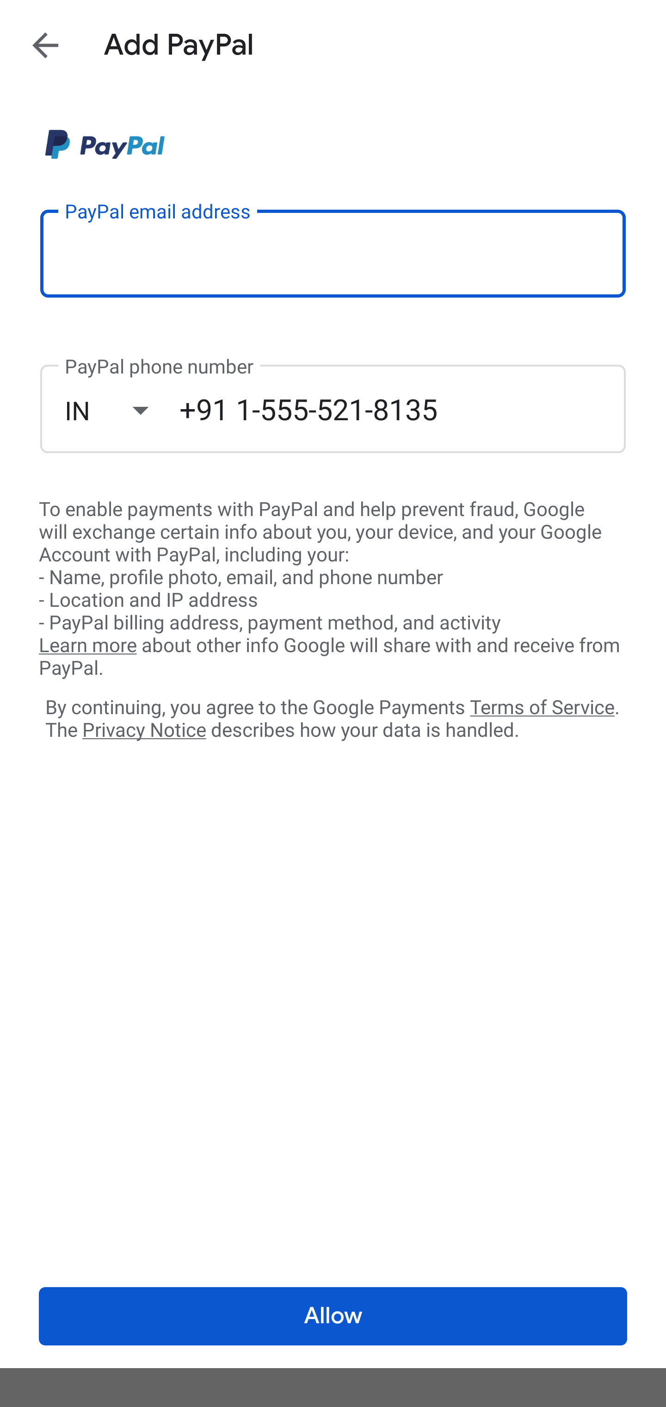 The width and height of the screenshot is (666, 1407). I want to click on IN, so click(122, 410).